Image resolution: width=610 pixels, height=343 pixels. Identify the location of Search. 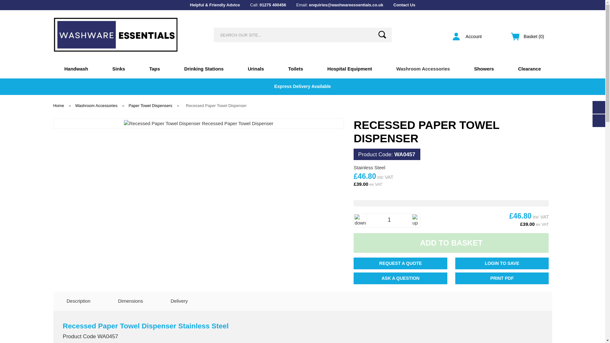
(382, 34).